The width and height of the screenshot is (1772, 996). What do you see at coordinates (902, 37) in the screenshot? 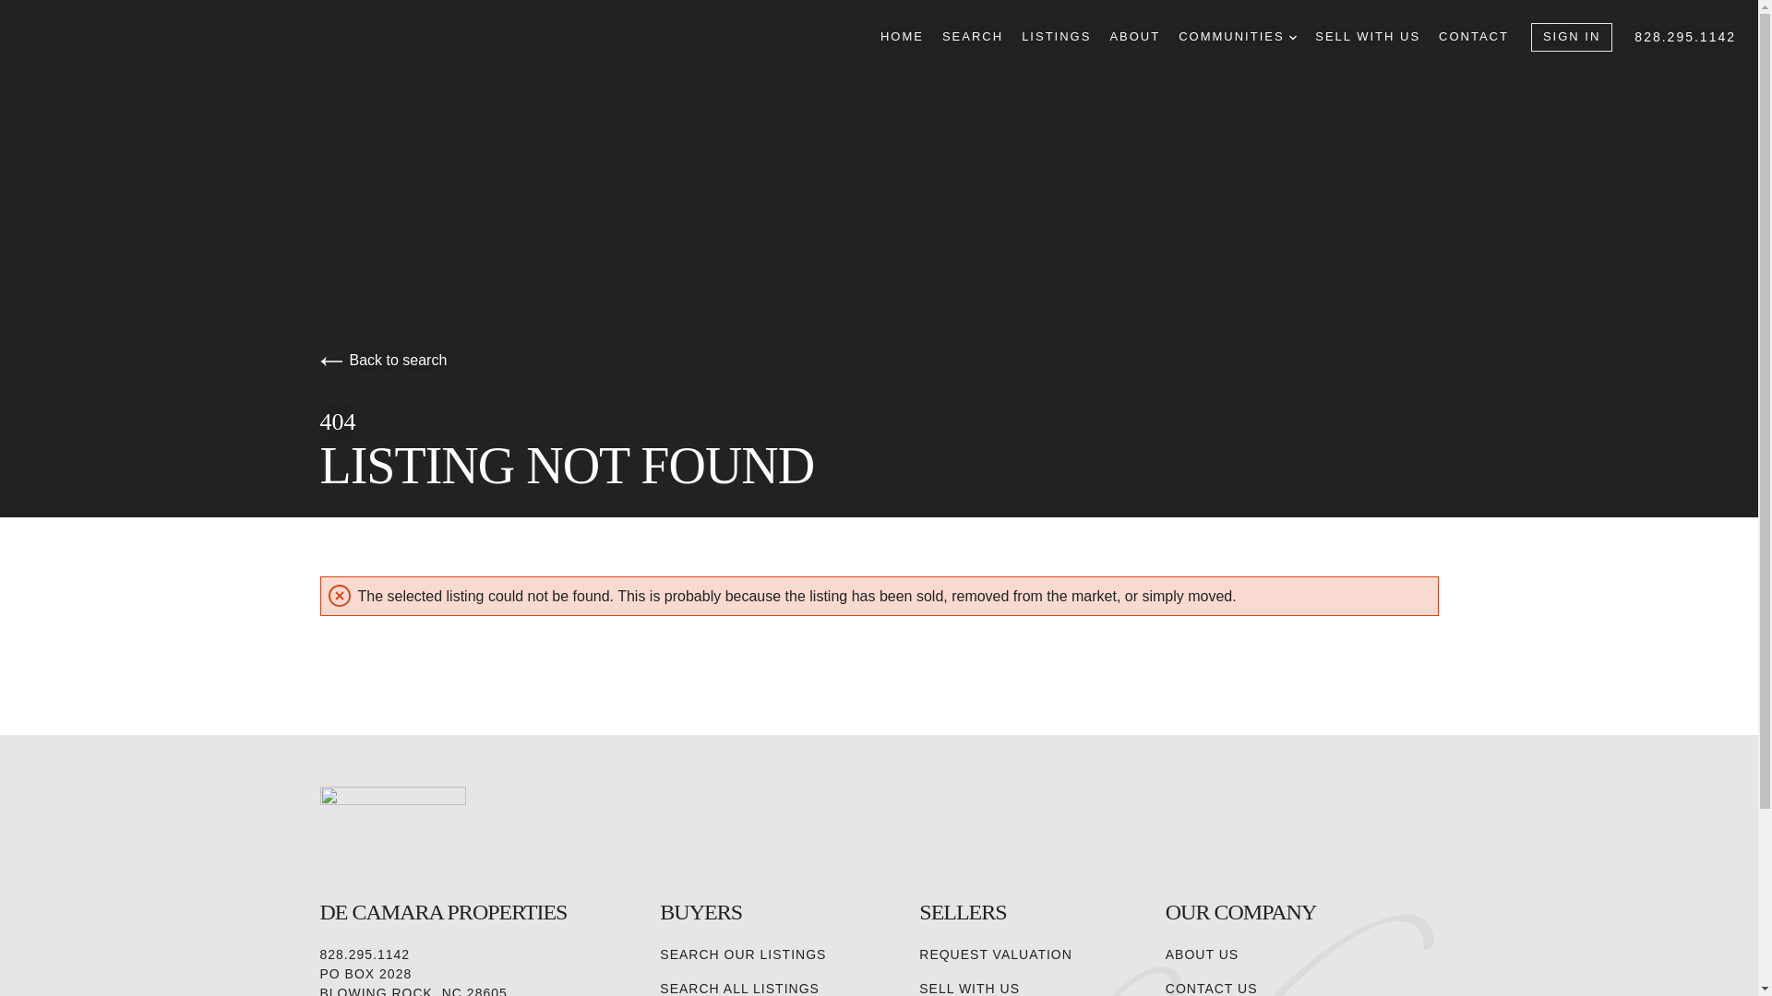
I see `HOME` at bounding box center [902, 37].